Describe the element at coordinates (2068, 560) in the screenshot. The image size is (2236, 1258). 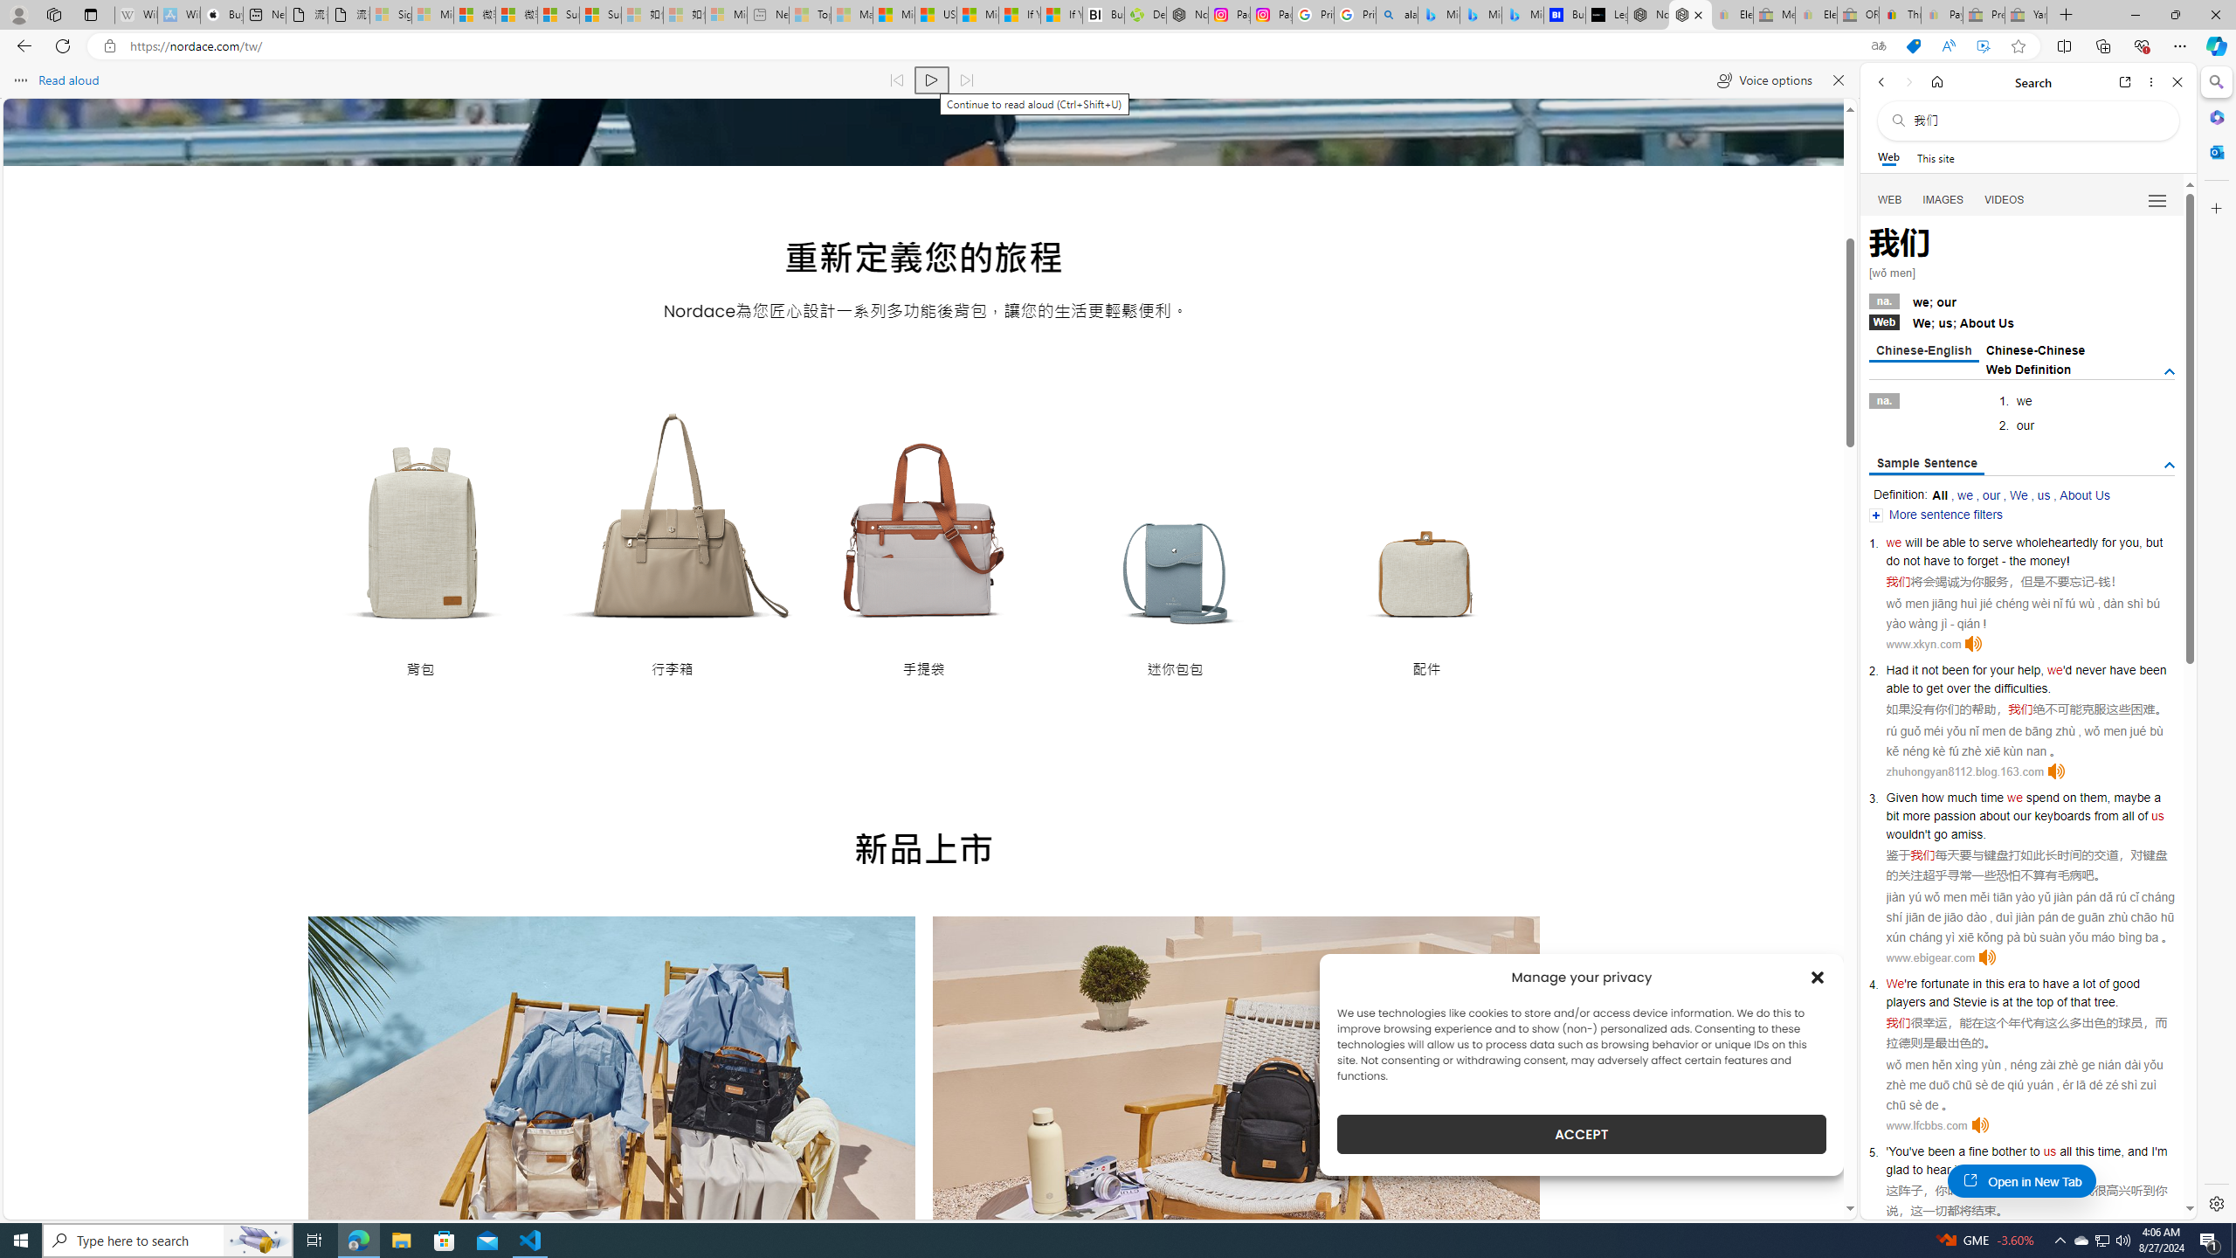
I see `!` at that location.